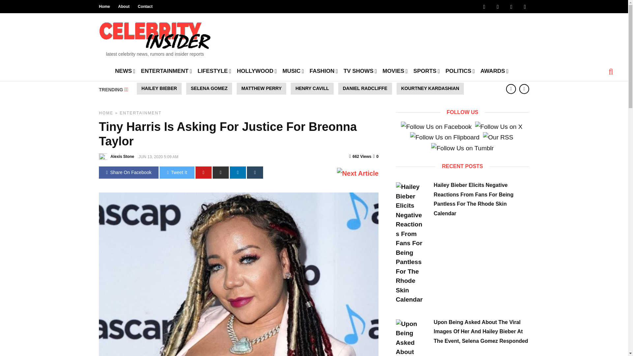 The height and width of the screenshot is (356, 633). What do you see at coordinates (104, 7) in the screenshot?
I see `Home` at bounding box center [104, 7].